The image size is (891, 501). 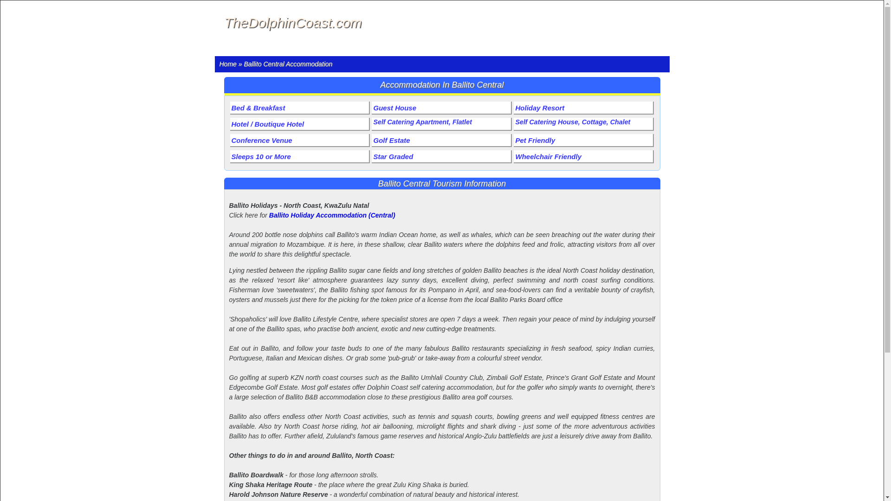 I want to click on Sleeps 10 or More, so click(x=300, y=157).